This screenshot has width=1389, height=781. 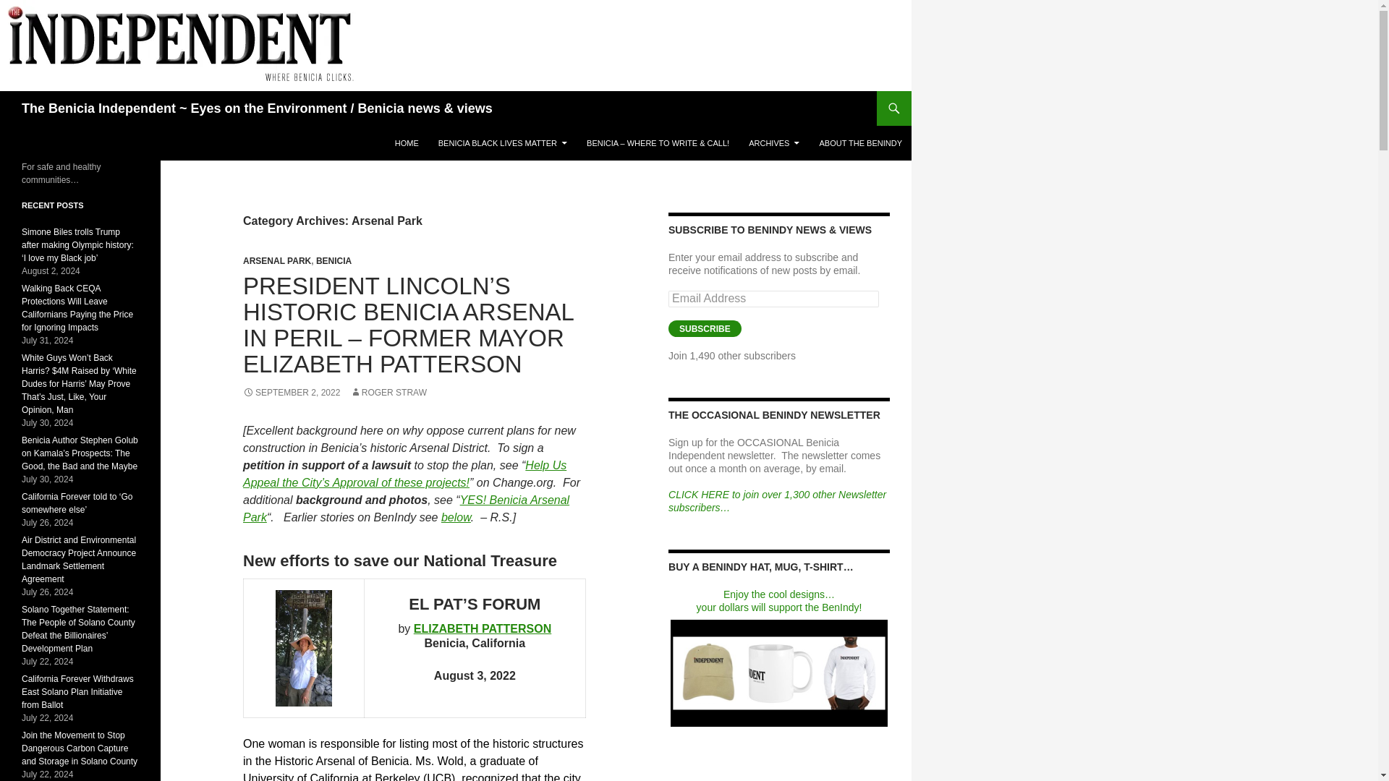 What do you see at coordinates (774, 143) in the screenshot?
I see `ARCHIVES` at bounding box center [774, 143].